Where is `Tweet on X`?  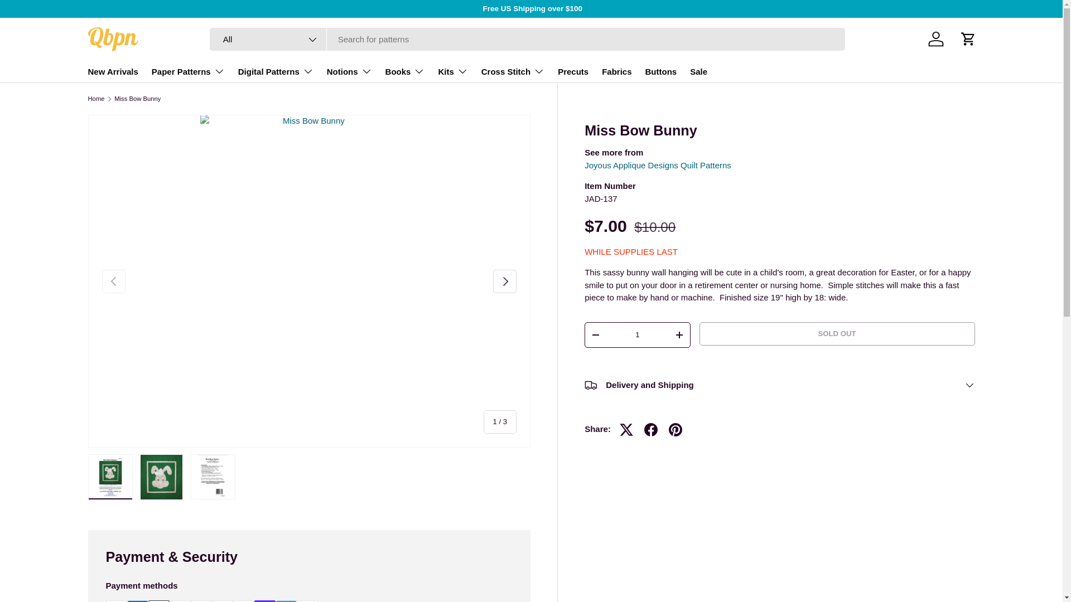
Tweet on X is located at coordinates (626, 429).